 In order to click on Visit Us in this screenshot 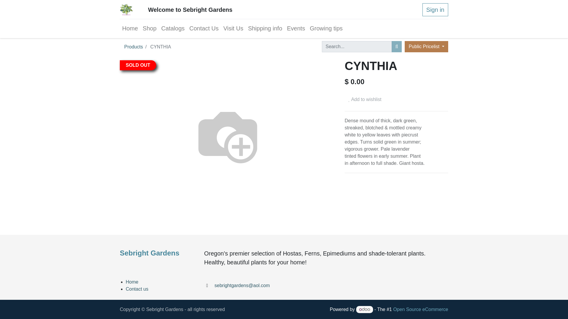, I will do `click(233, 28)`.